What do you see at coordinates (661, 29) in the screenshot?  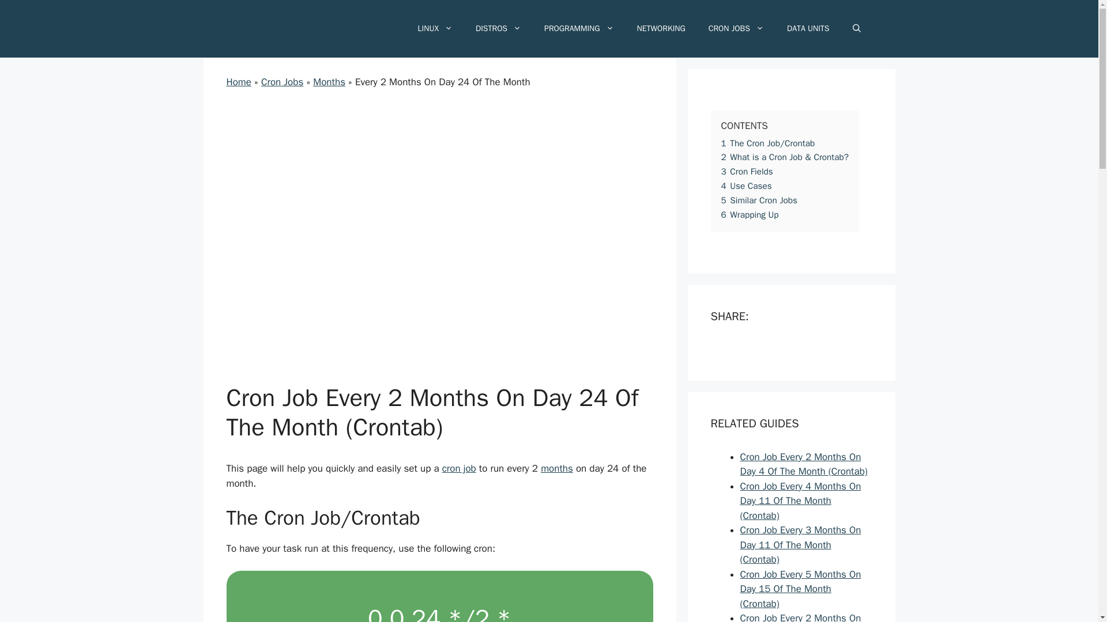 I see `NETWORKING` at bounding box center [661, 29].